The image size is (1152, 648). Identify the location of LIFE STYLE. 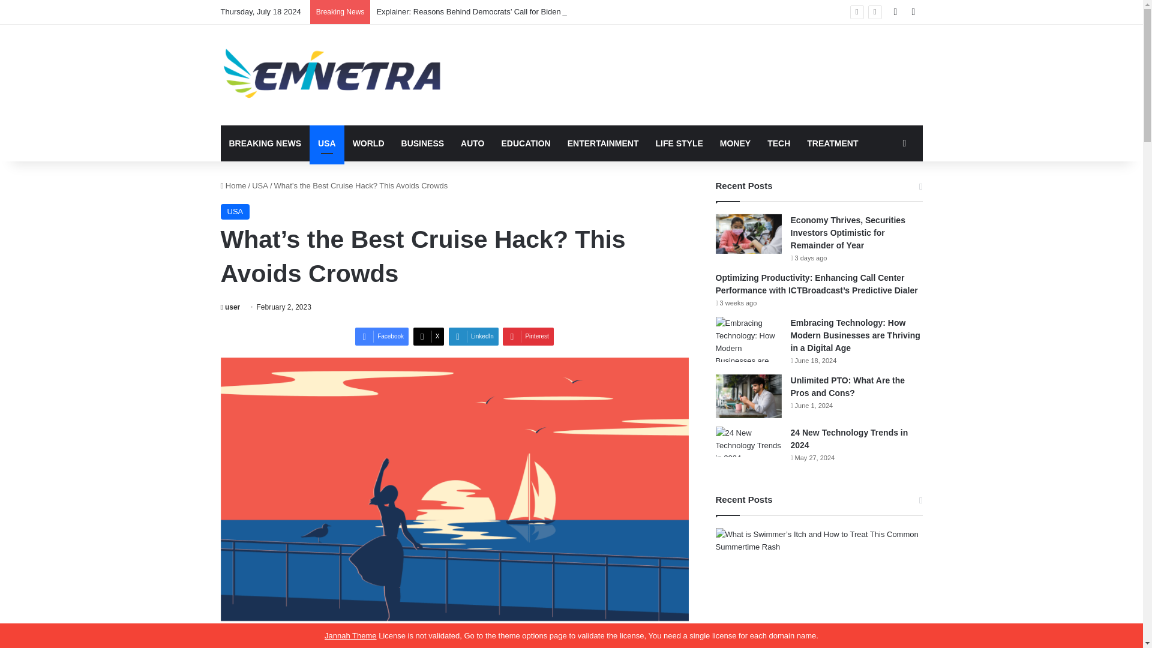
(678, 143).